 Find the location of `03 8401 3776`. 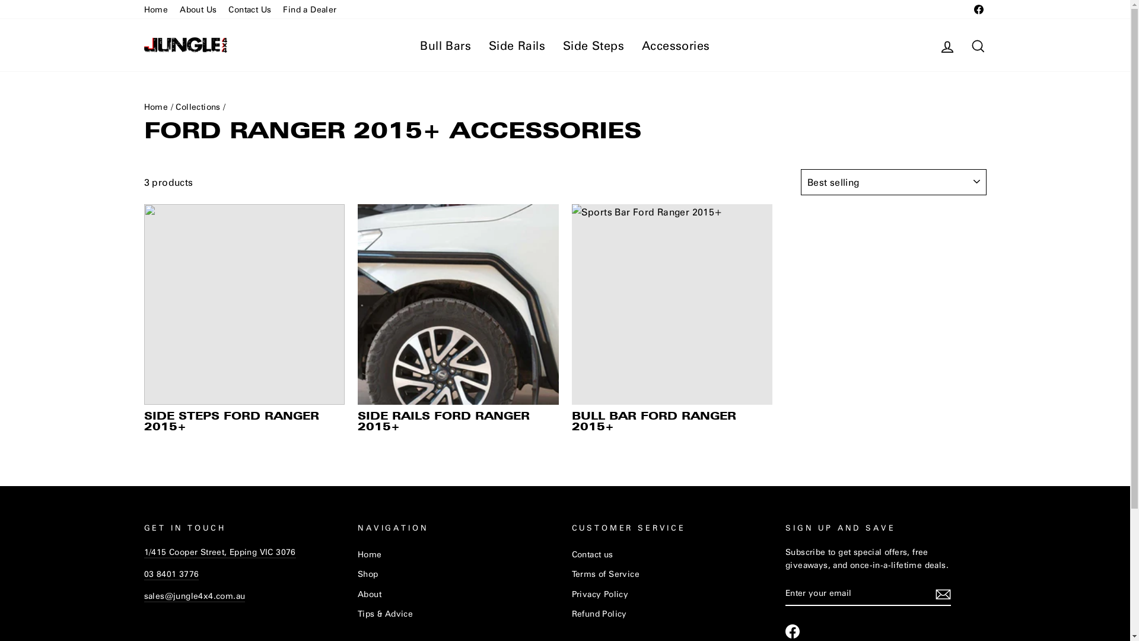

03 8401 3776 is located at coordinates (171, 575).